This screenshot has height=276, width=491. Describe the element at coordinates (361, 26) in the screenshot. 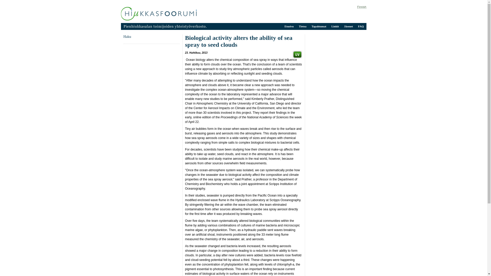

I see `FAQ` at that location.